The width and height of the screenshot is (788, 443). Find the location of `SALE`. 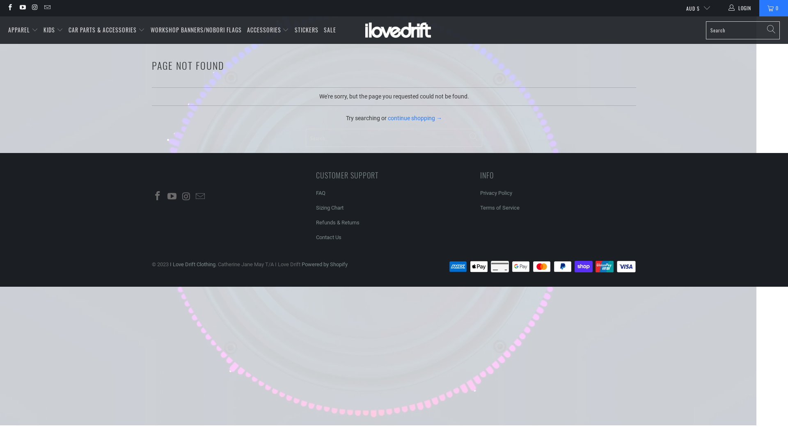

SALE is located at coordinates (330, 30).